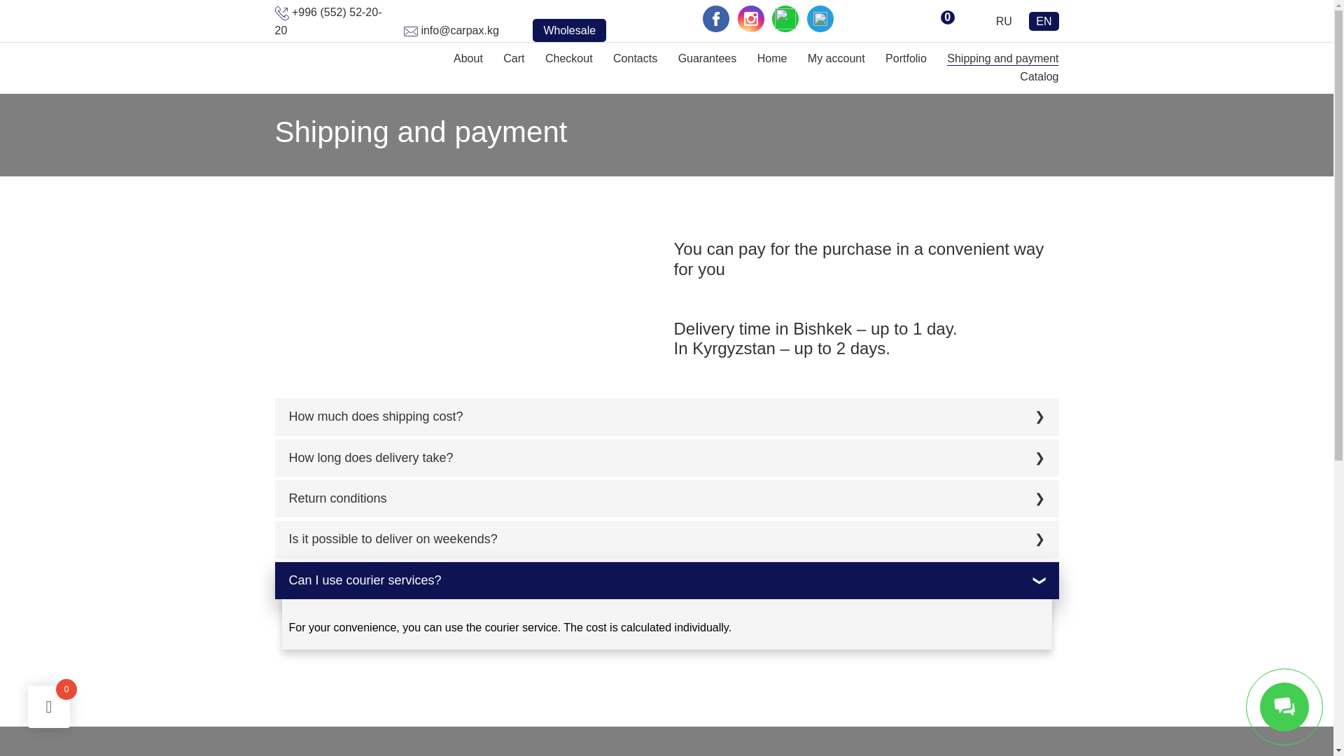  What do you see at coordinates (836, 57) in the screenshot?
I see `My account` at bounding box center [836, 57].